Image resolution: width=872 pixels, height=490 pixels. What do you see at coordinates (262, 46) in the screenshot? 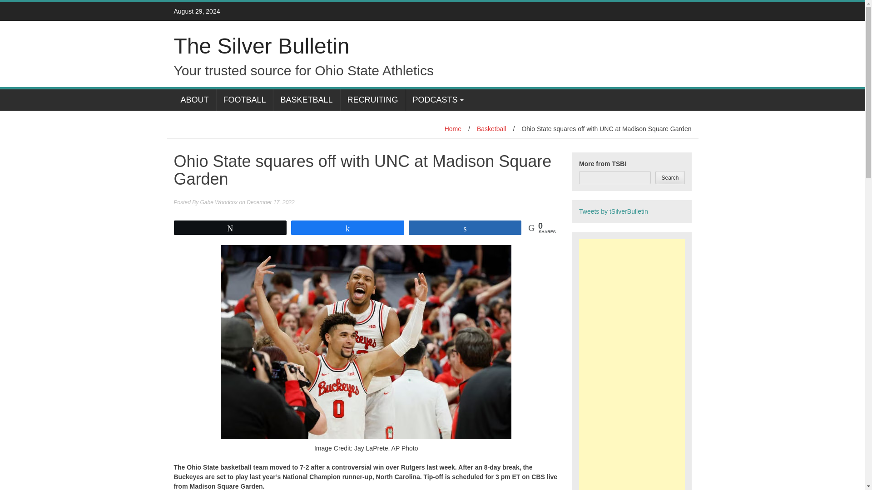
I see `The Silver Bulletin` at bounding box center [262, 46].